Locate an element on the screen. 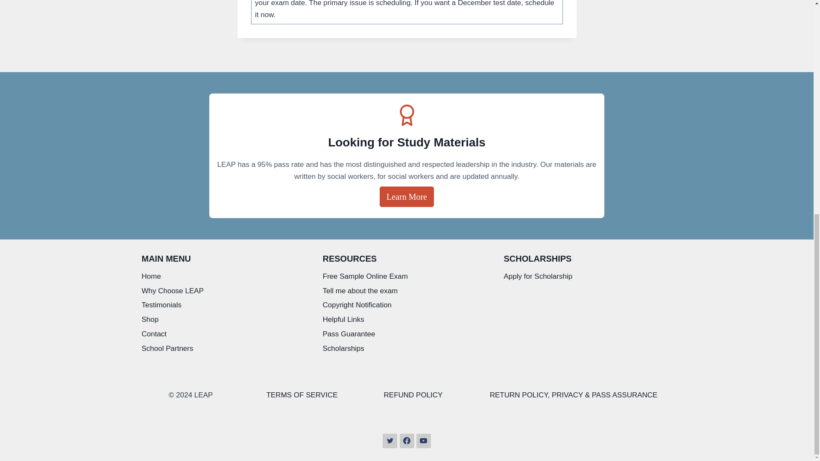 The width and height of the screenshot is (820, 461). Helpful Links is located at coordinates (407, 320).